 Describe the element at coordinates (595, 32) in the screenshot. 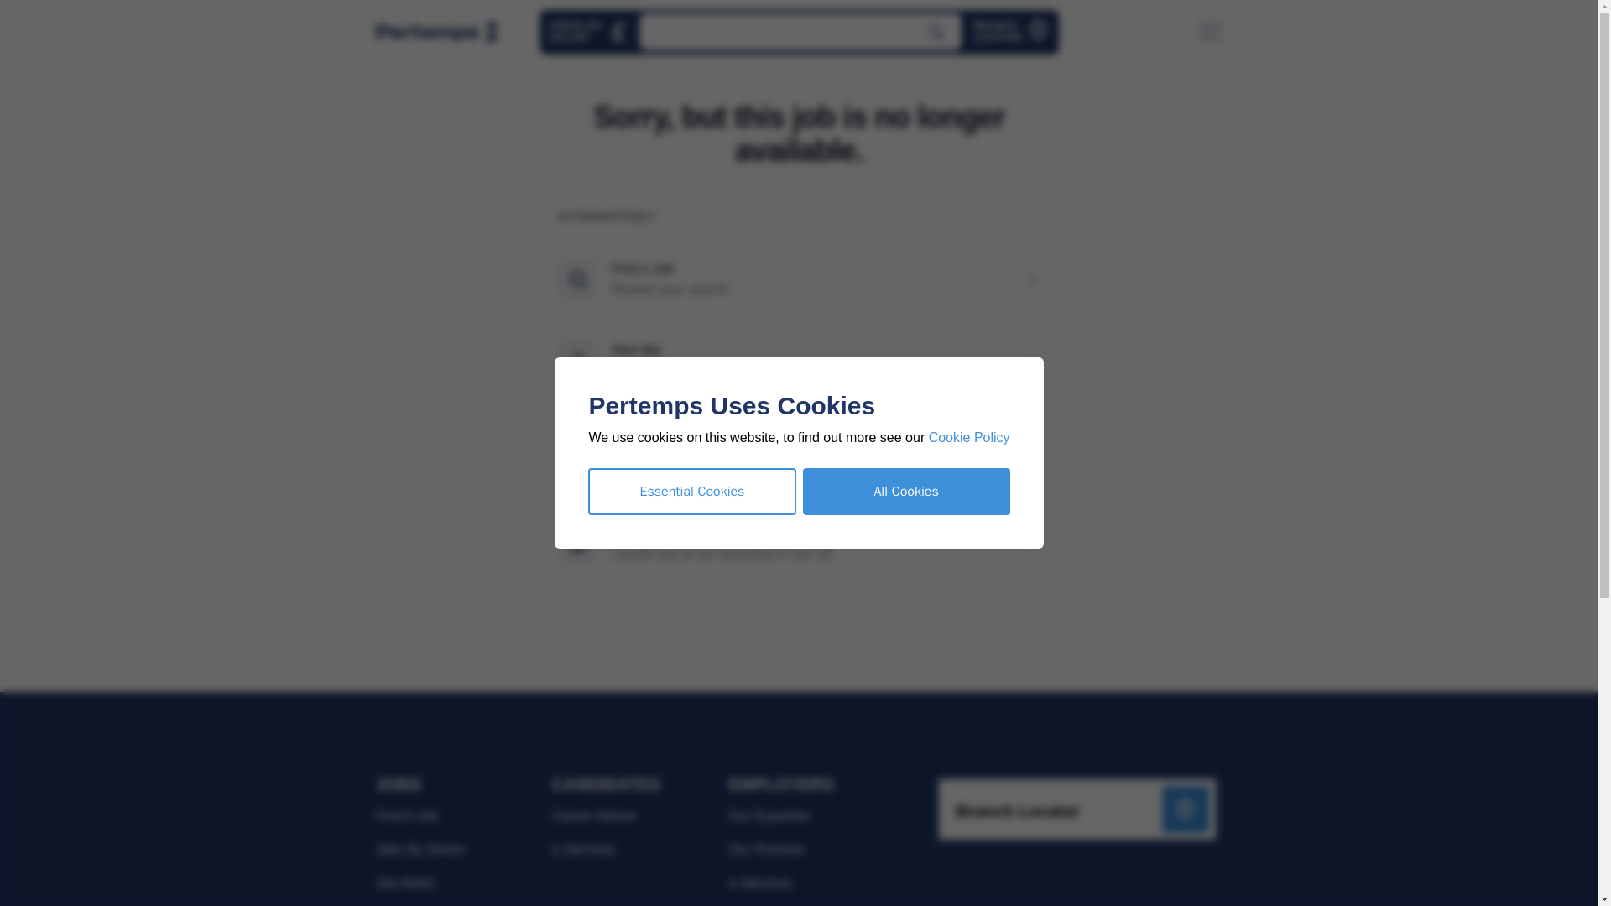

I see `Go to Salary Health Checker` at that location.